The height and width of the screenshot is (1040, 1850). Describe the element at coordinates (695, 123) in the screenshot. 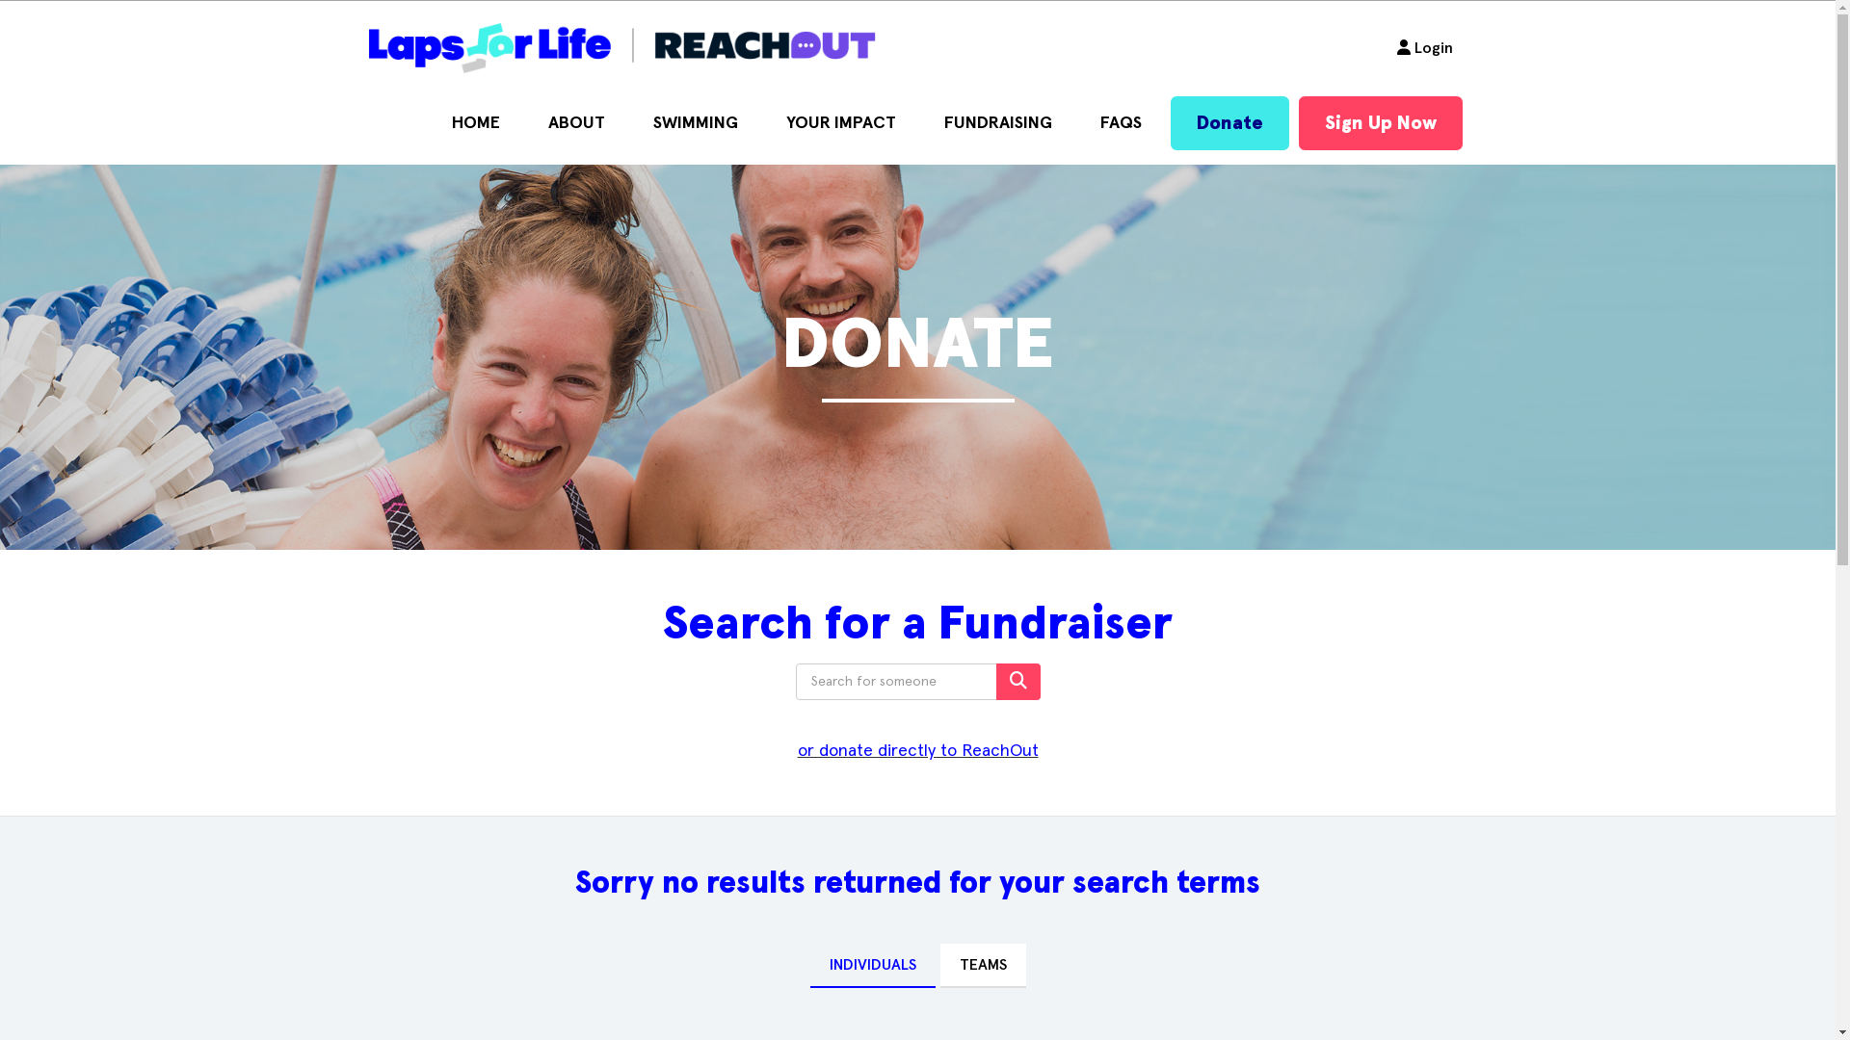

I see `SWIMMING` at that location.